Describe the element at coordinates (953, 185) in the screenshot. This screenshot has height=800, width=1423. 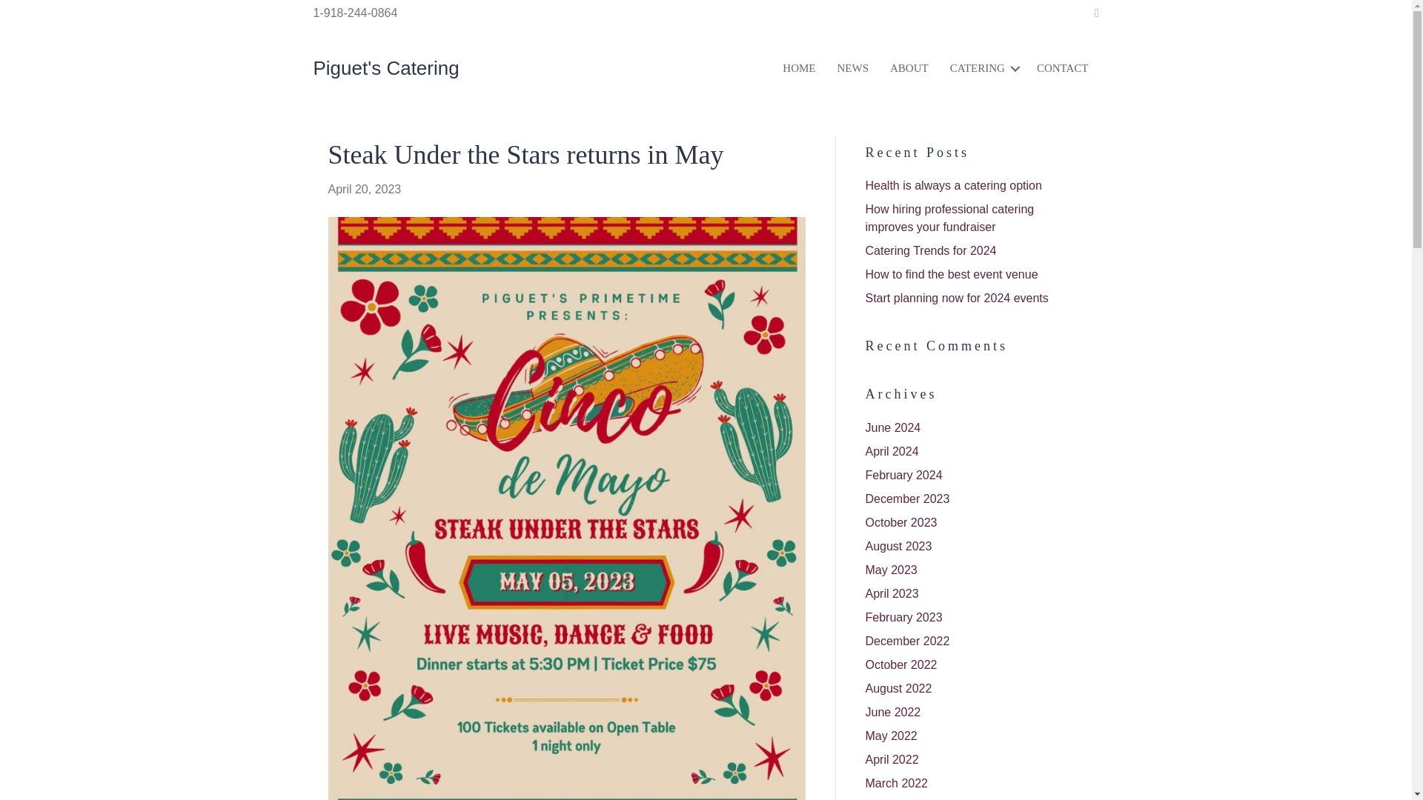
I see `Health is always a catering option` at that location.